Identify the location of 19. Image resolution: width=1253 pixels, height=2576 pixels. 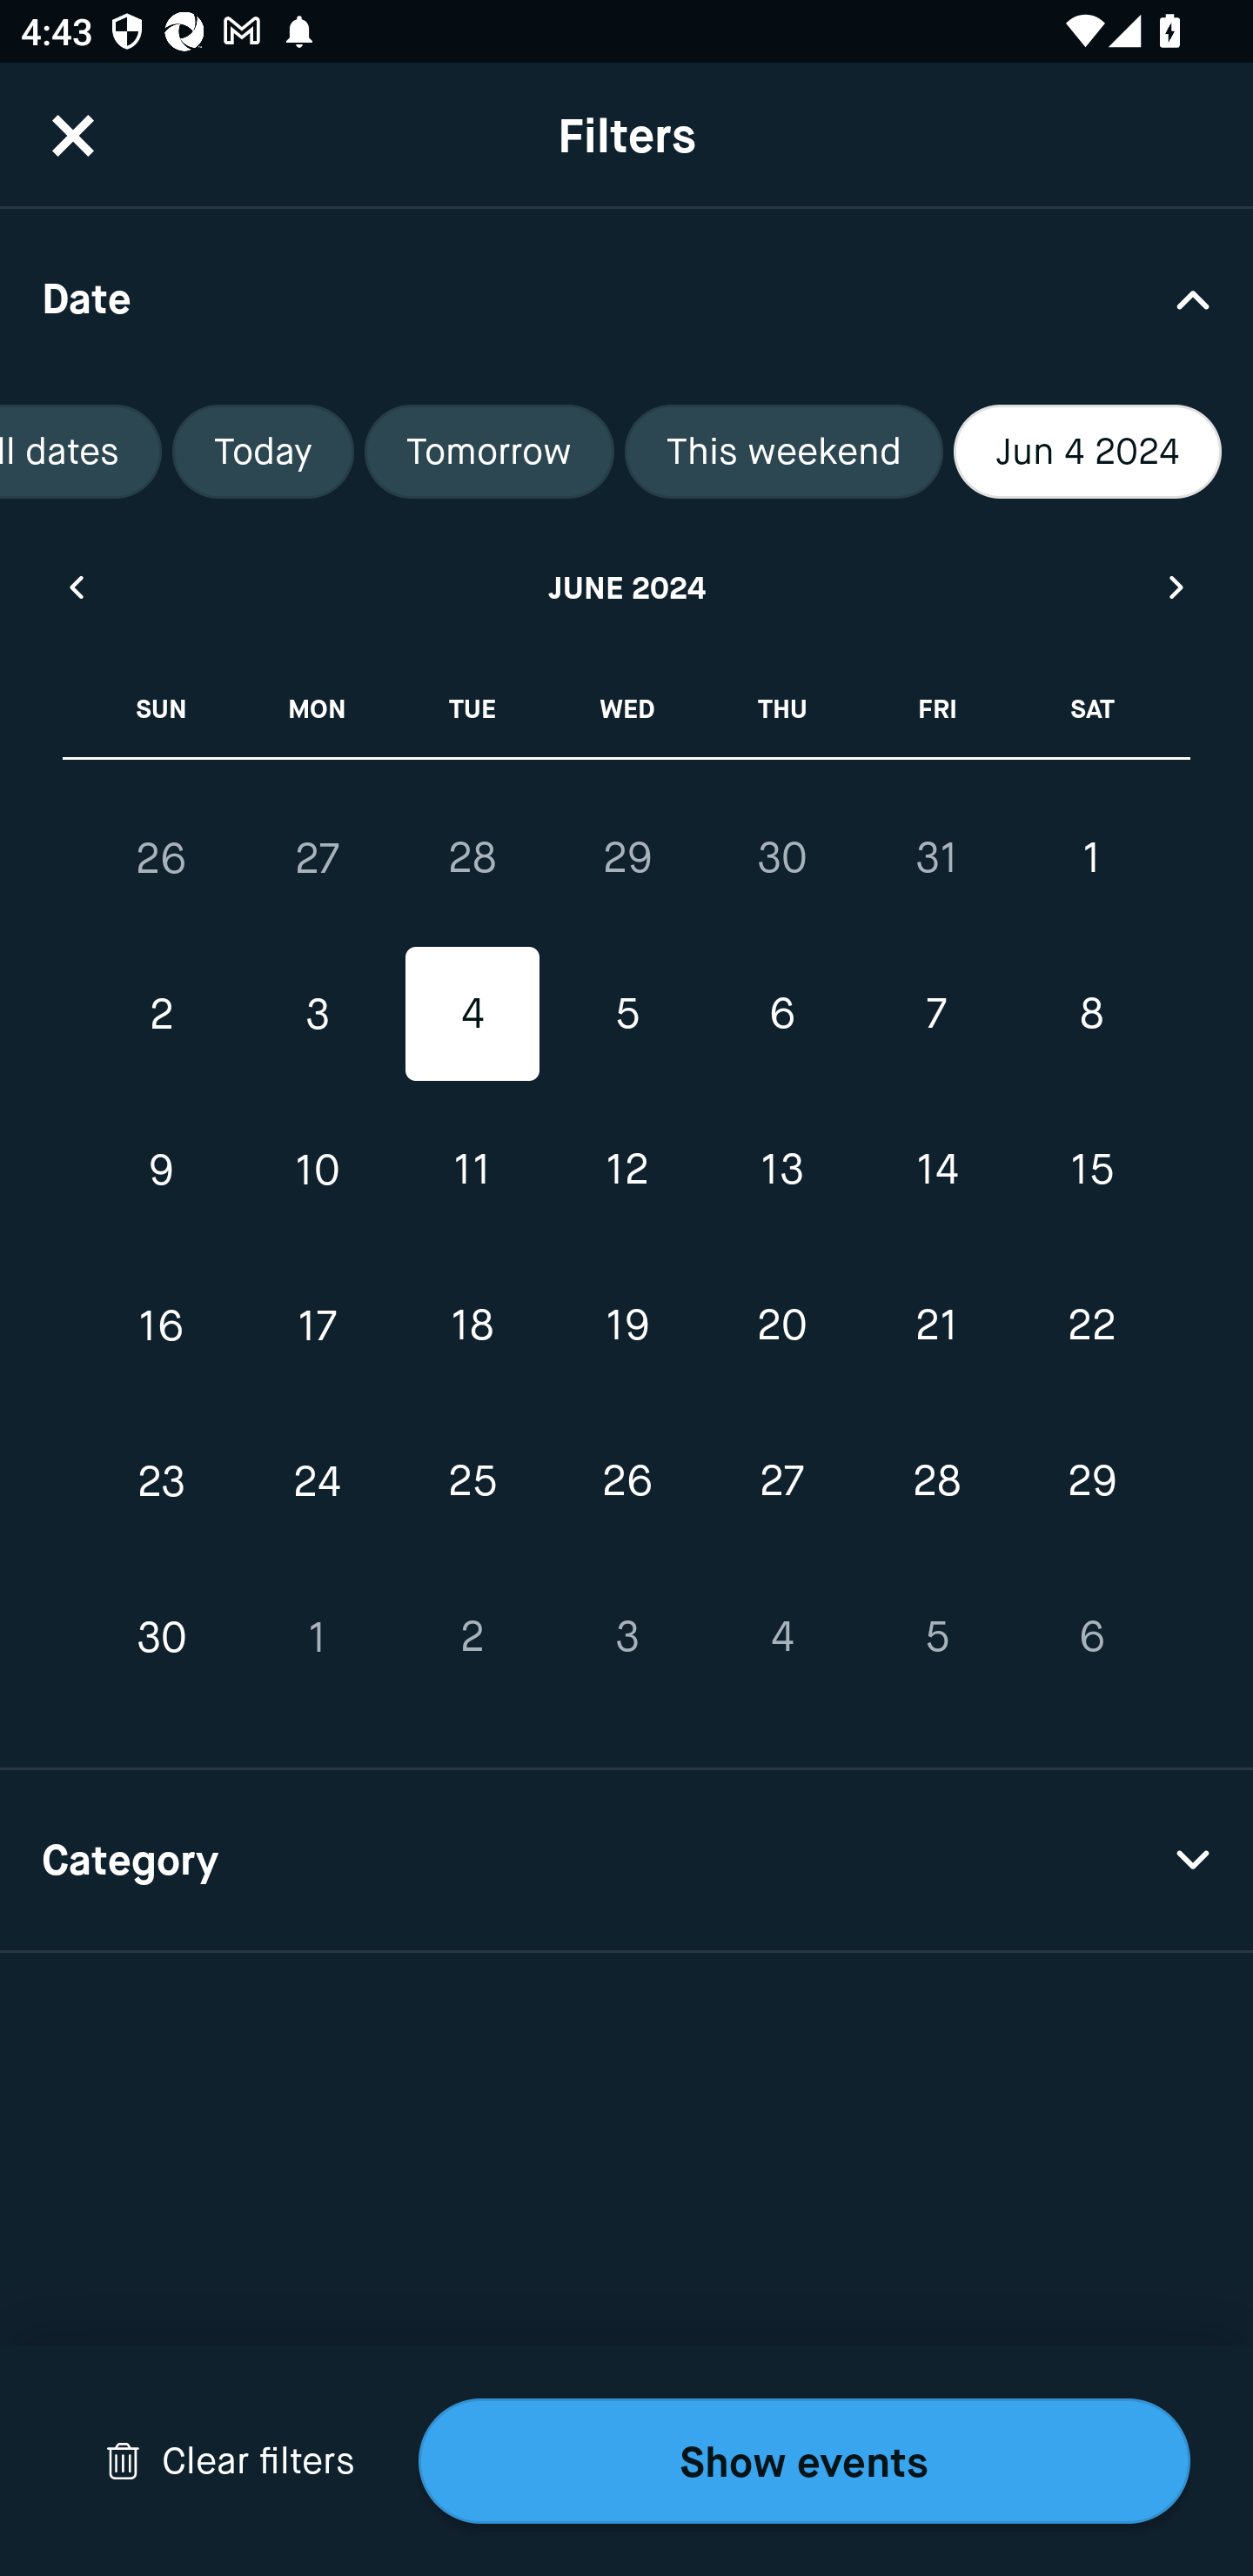
(626, 1325).